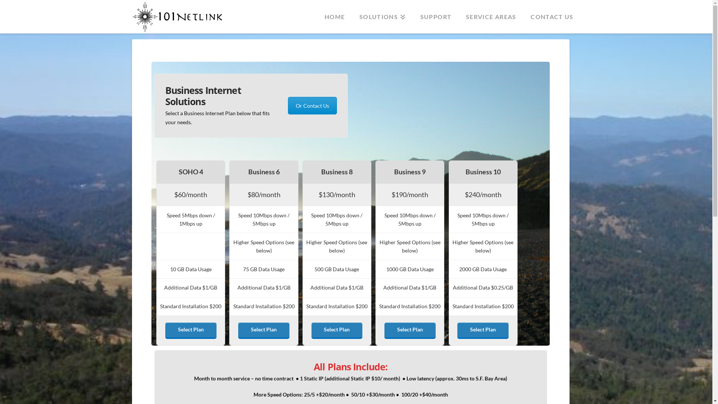  I want to click on Or Contact Us, so click(313, 105).